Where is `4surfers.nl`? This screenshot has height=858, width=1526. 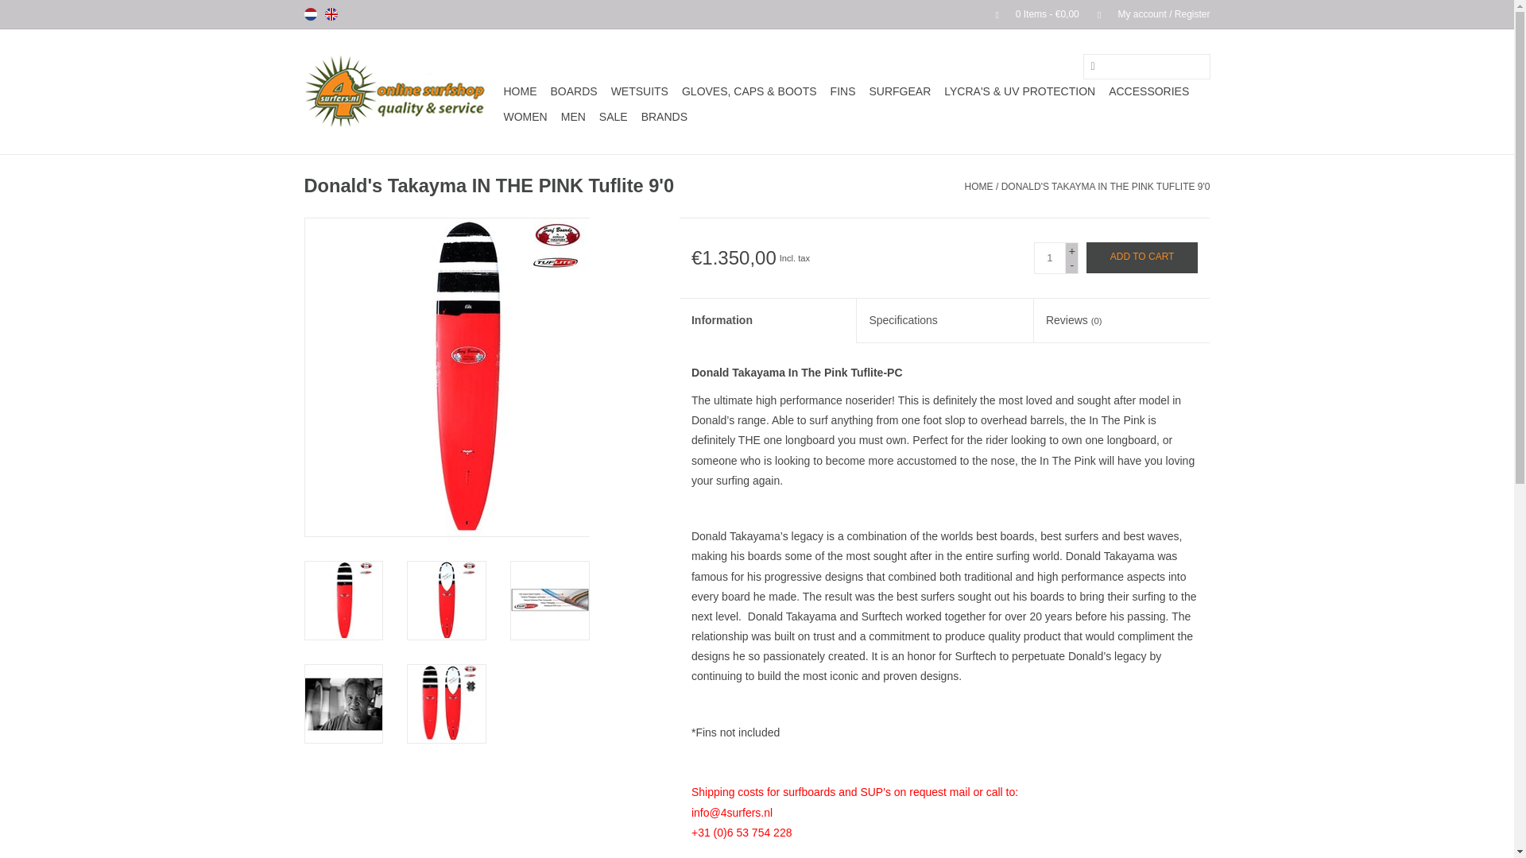 4surfers.nl is located at coordinates (401, 91).